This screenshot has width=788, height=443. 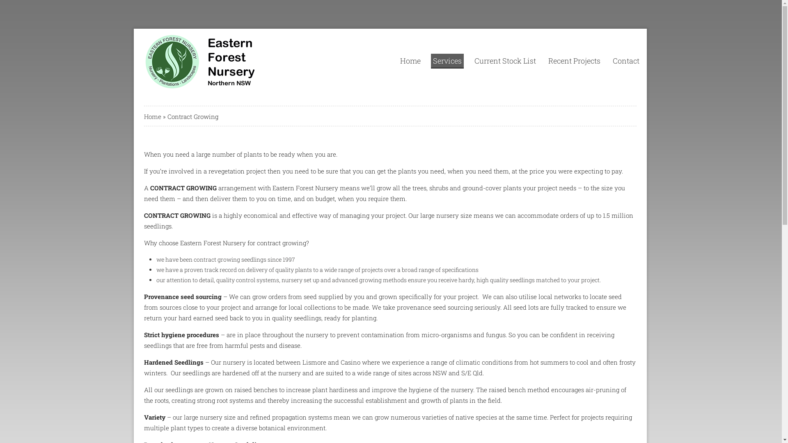 What do you see at coordinates (153, 116) in the screenshot?
I see `Home` at bounding box center [153, 116].